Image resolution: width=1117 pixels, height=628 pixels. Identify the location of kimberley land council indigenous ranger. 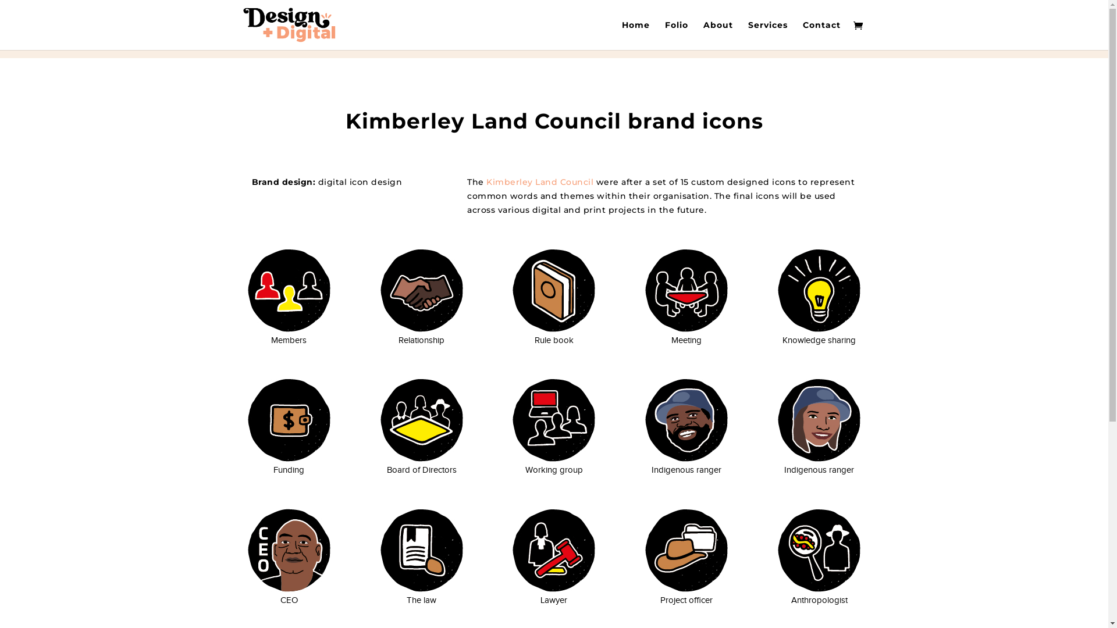
(819, 420).